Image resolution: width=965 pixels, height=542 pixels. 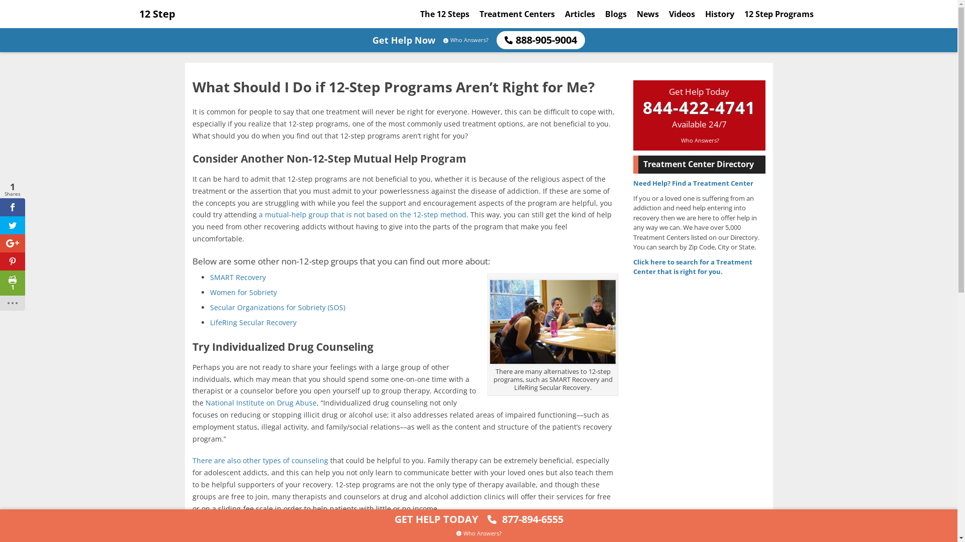 What do you see at coordinates (243, 292) in the screenshot?
I see `Women for Sobriety` at bounding box center [243, 292].